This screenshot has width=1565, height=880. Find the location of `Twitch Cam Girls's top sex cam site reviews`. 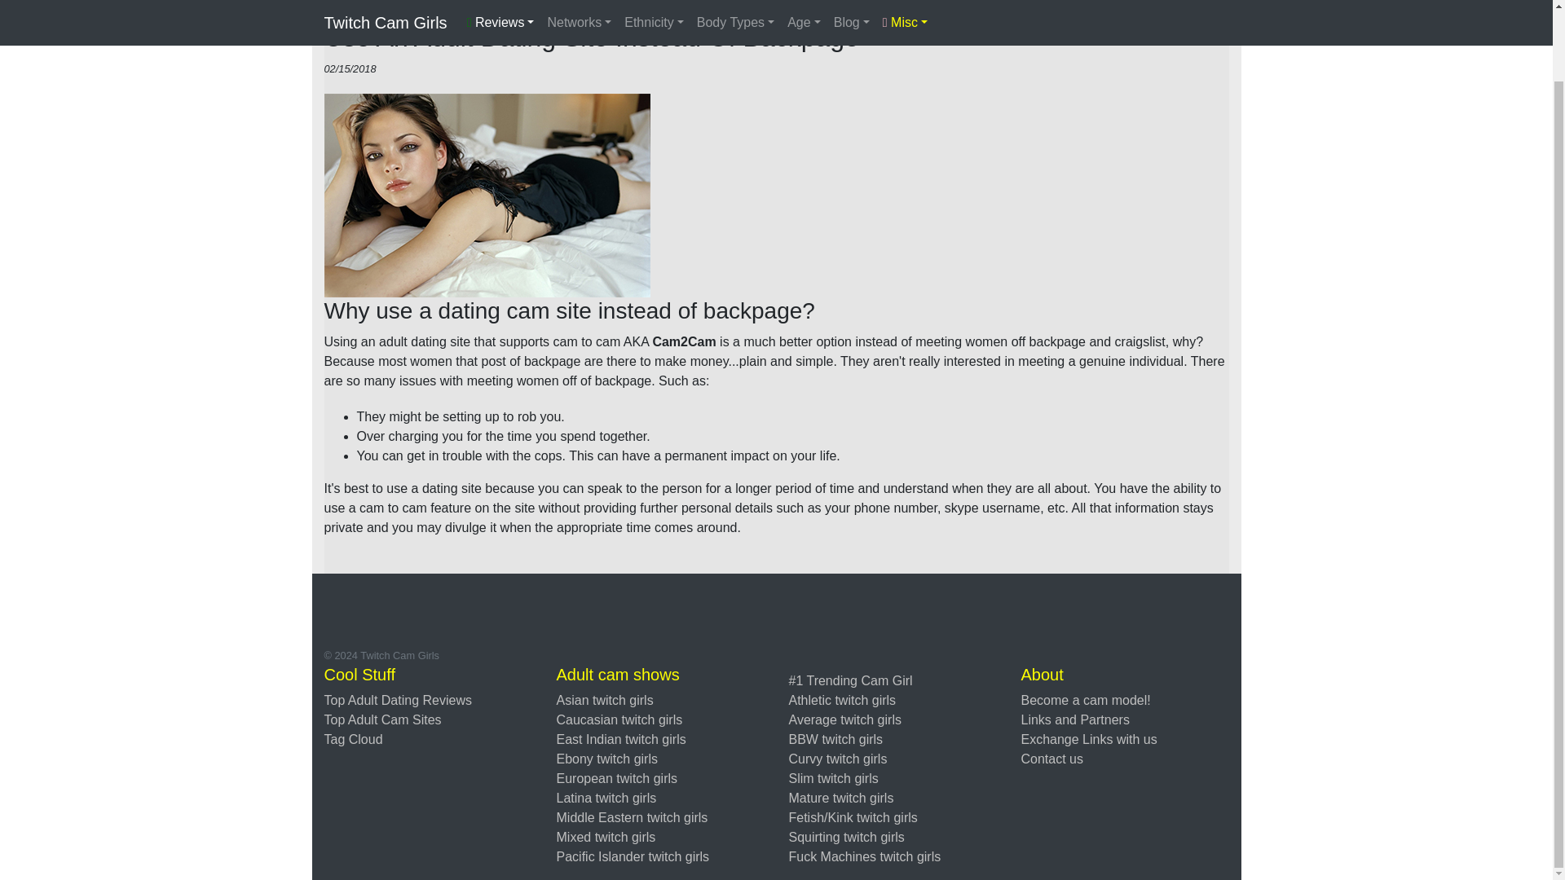

Twitch Cam Girls's top sex cam site reviews is located at coordinates (382, 719).